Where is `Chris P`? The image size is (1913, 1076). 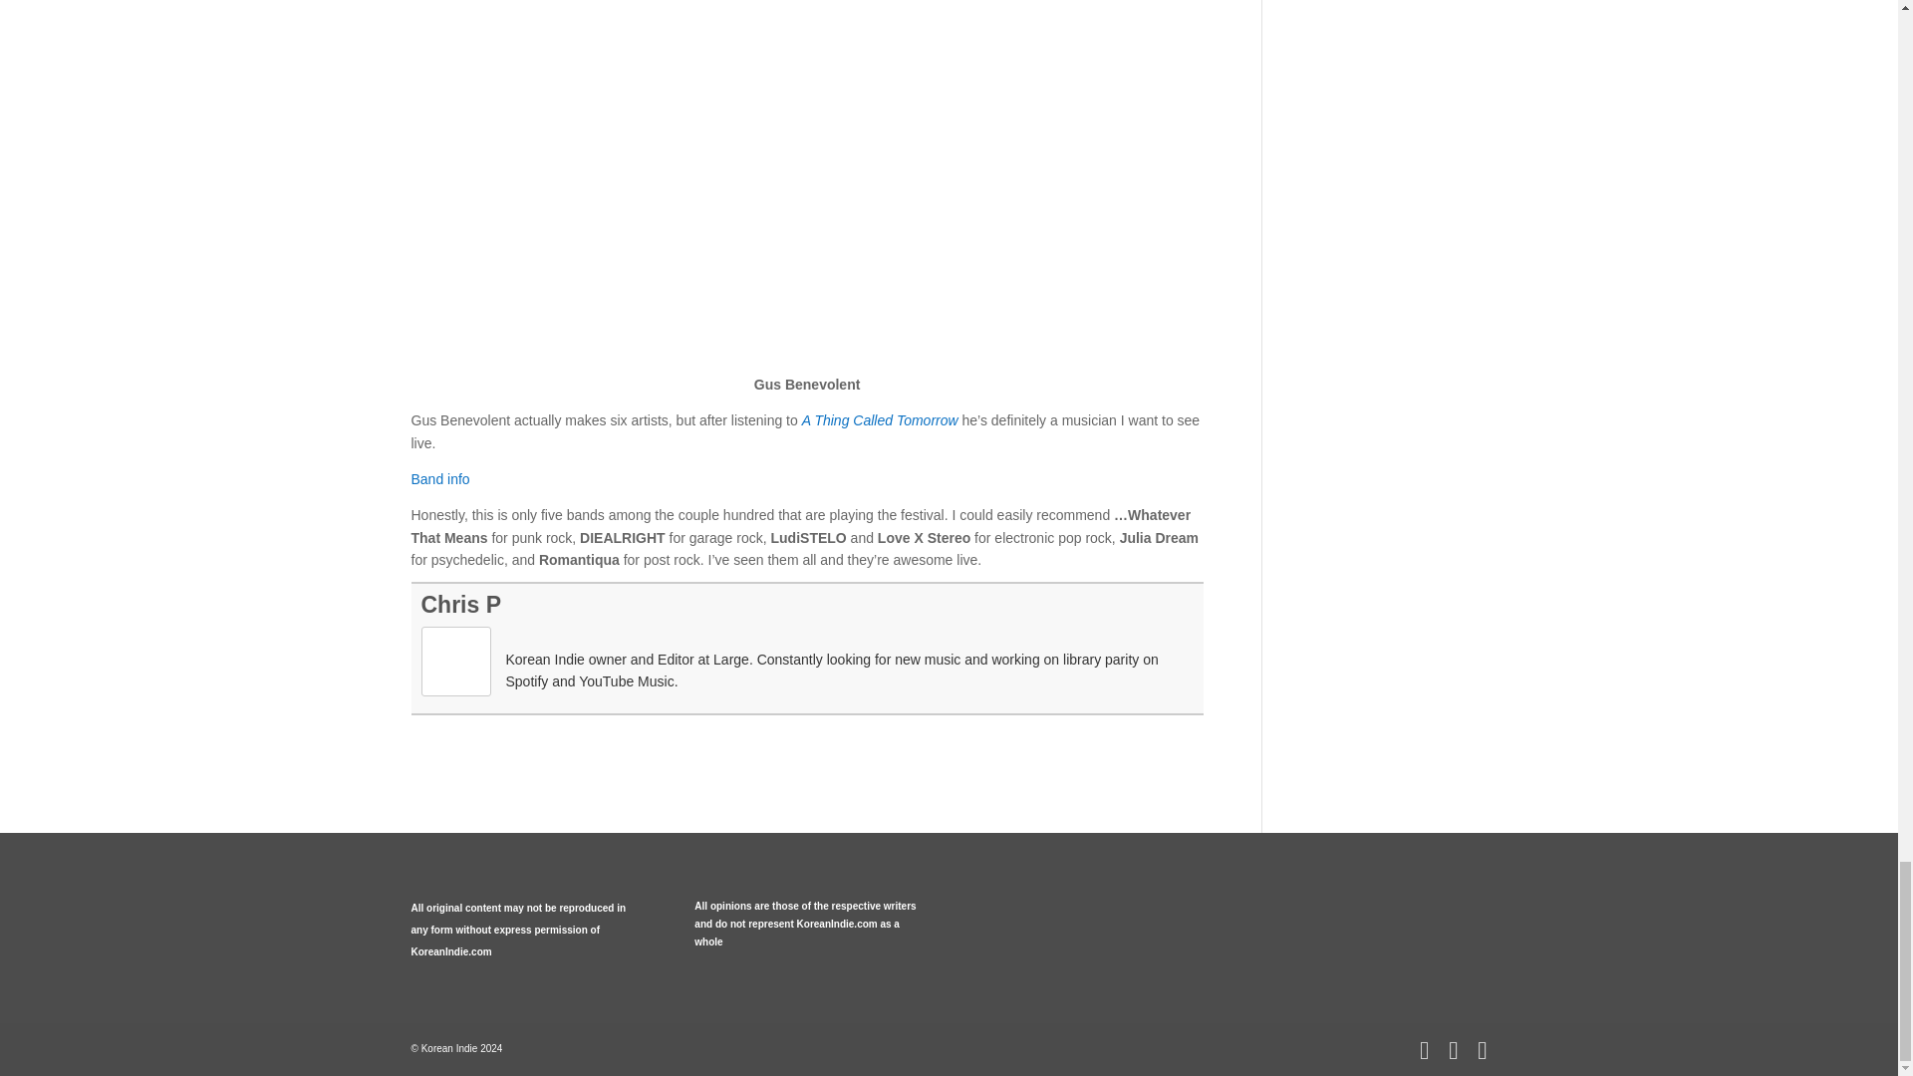
Chris P is located at coordinates (460, 604).